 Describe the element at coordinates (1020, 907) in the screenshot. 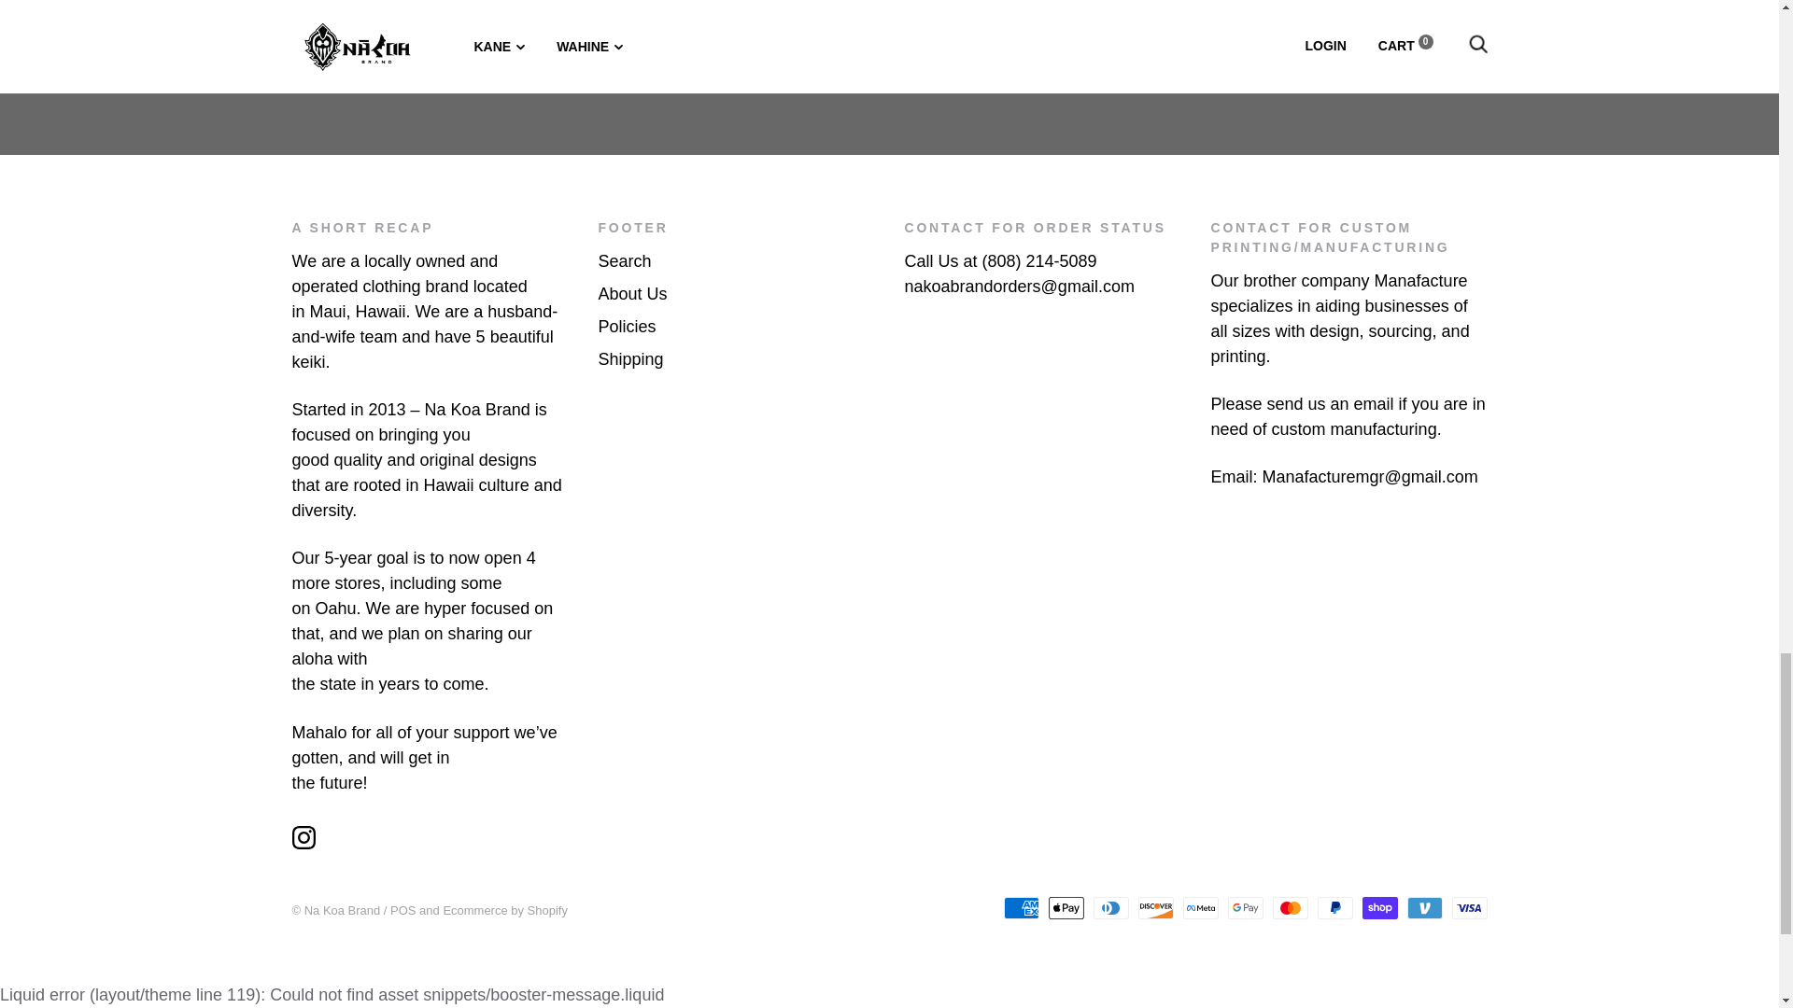

I see `American Express` at that location.